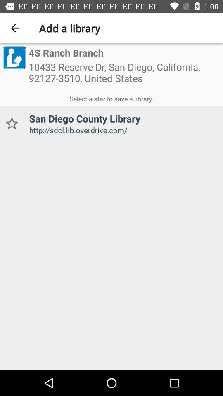  I want to click on scroll until 4s ranch branch icon, so click(66, 53).